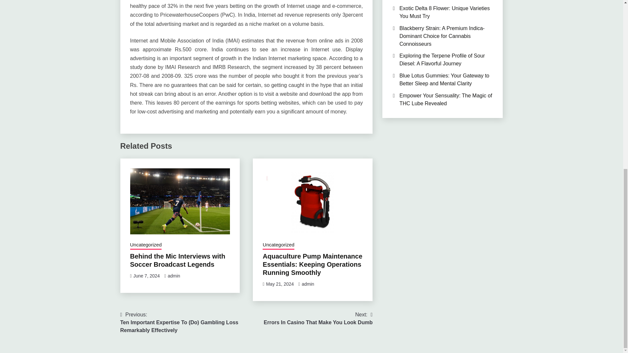  What do you see at coordinates (278, 245) in the screenshot?
I see `Uncategorized` at bounding box center [278, 245].